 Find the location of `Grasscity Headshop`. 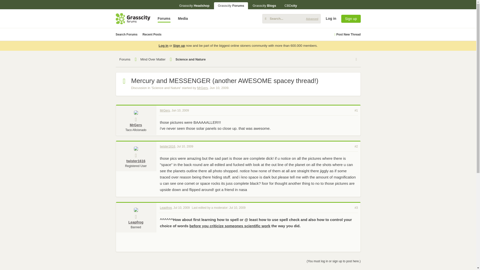

Grasscity Headshop is located at coordinates (194, 5).